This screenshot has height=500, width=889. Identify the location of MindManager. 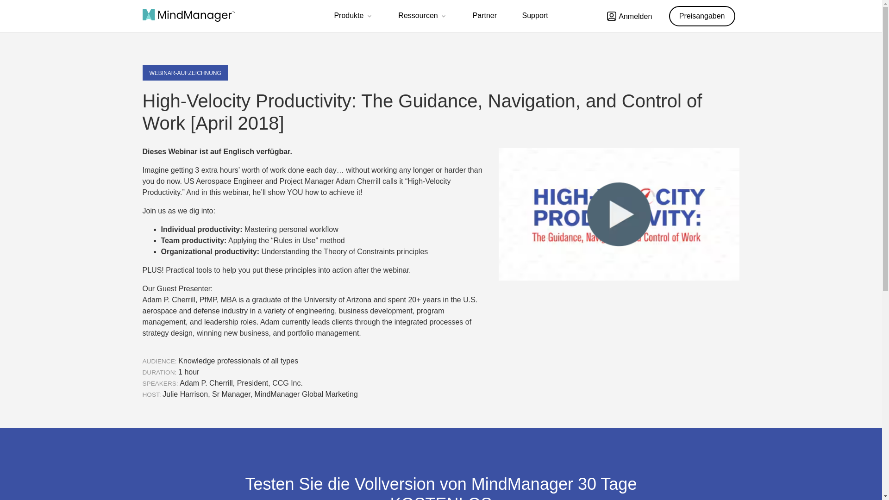
(189, 16).